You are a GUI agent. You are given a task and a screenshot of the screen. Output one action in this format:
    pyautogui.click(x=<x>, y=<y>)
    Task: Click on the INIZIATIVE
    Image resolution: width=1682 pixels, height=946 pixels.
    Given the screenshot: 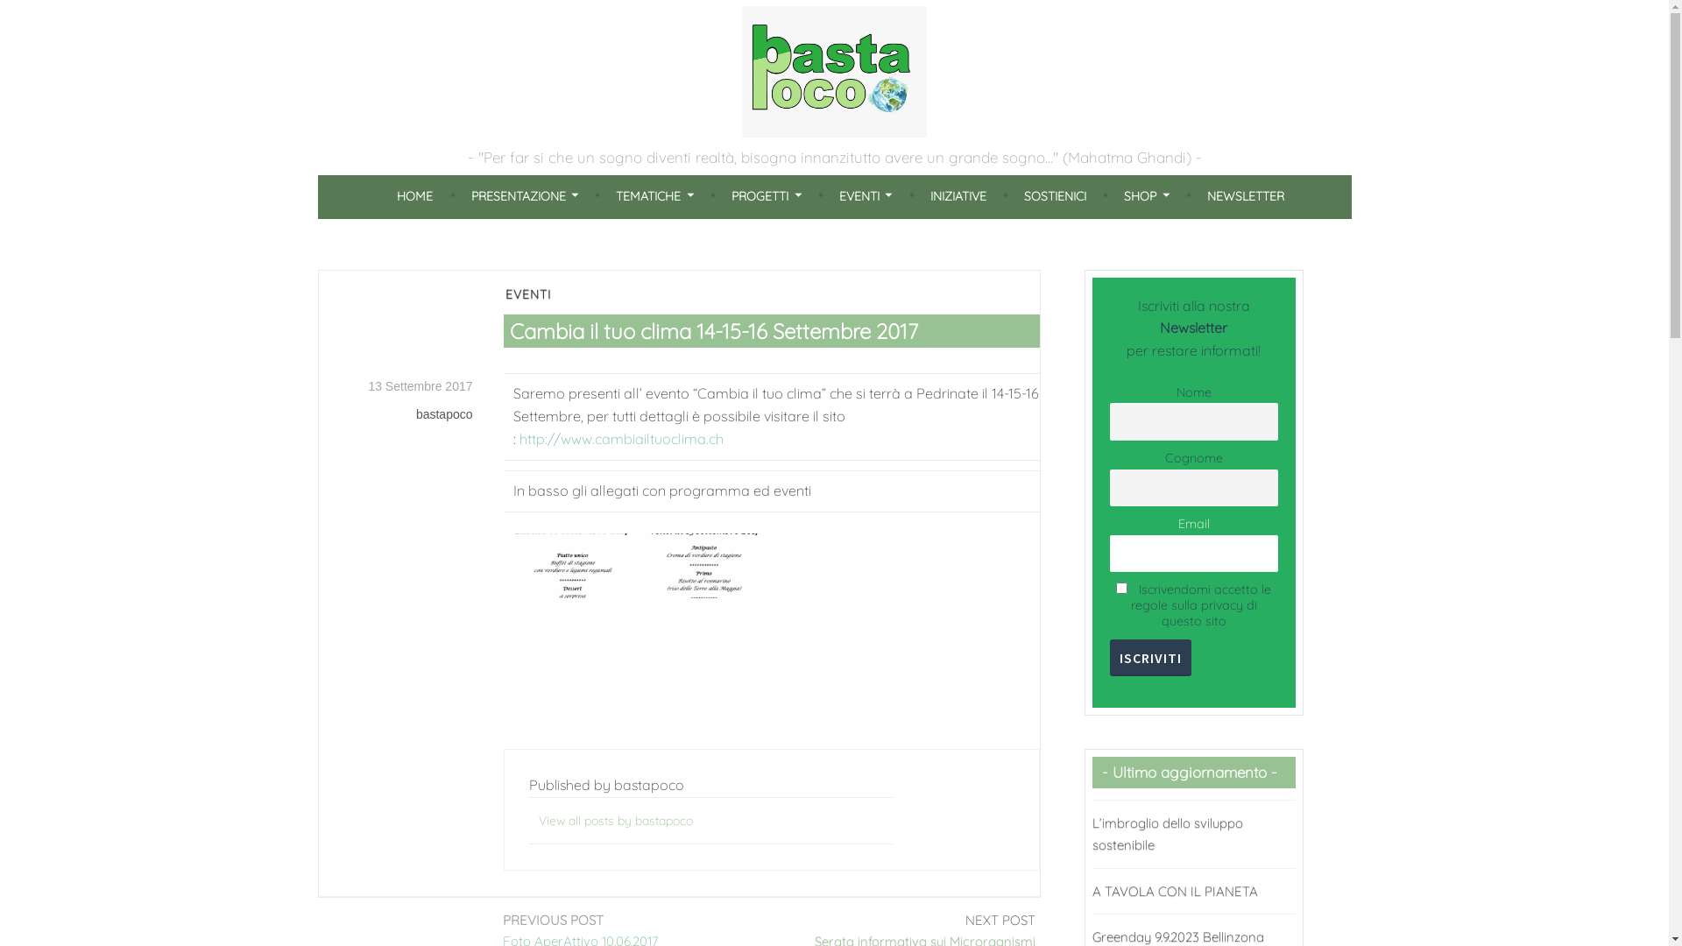 What is the action you would take?
    pyautogui.click(x=958, y=196)
    